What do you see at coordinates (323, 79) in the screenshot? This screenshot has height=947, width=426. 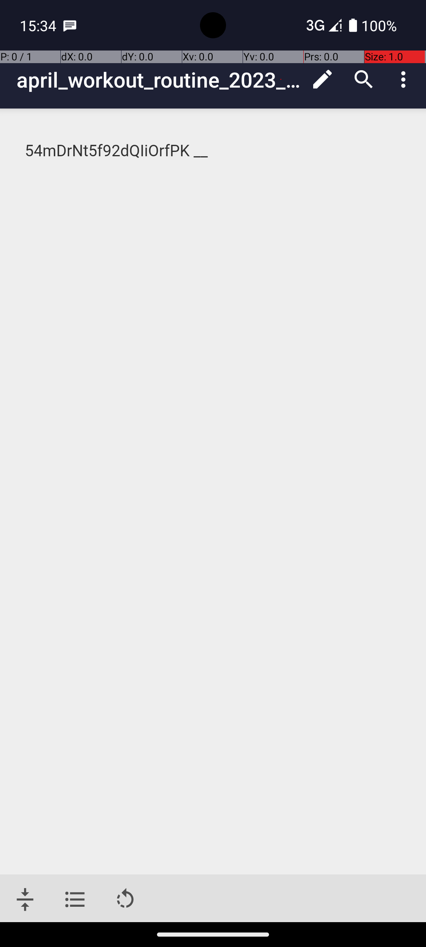 I see `Edit mode` at bounding box center [323, 79].